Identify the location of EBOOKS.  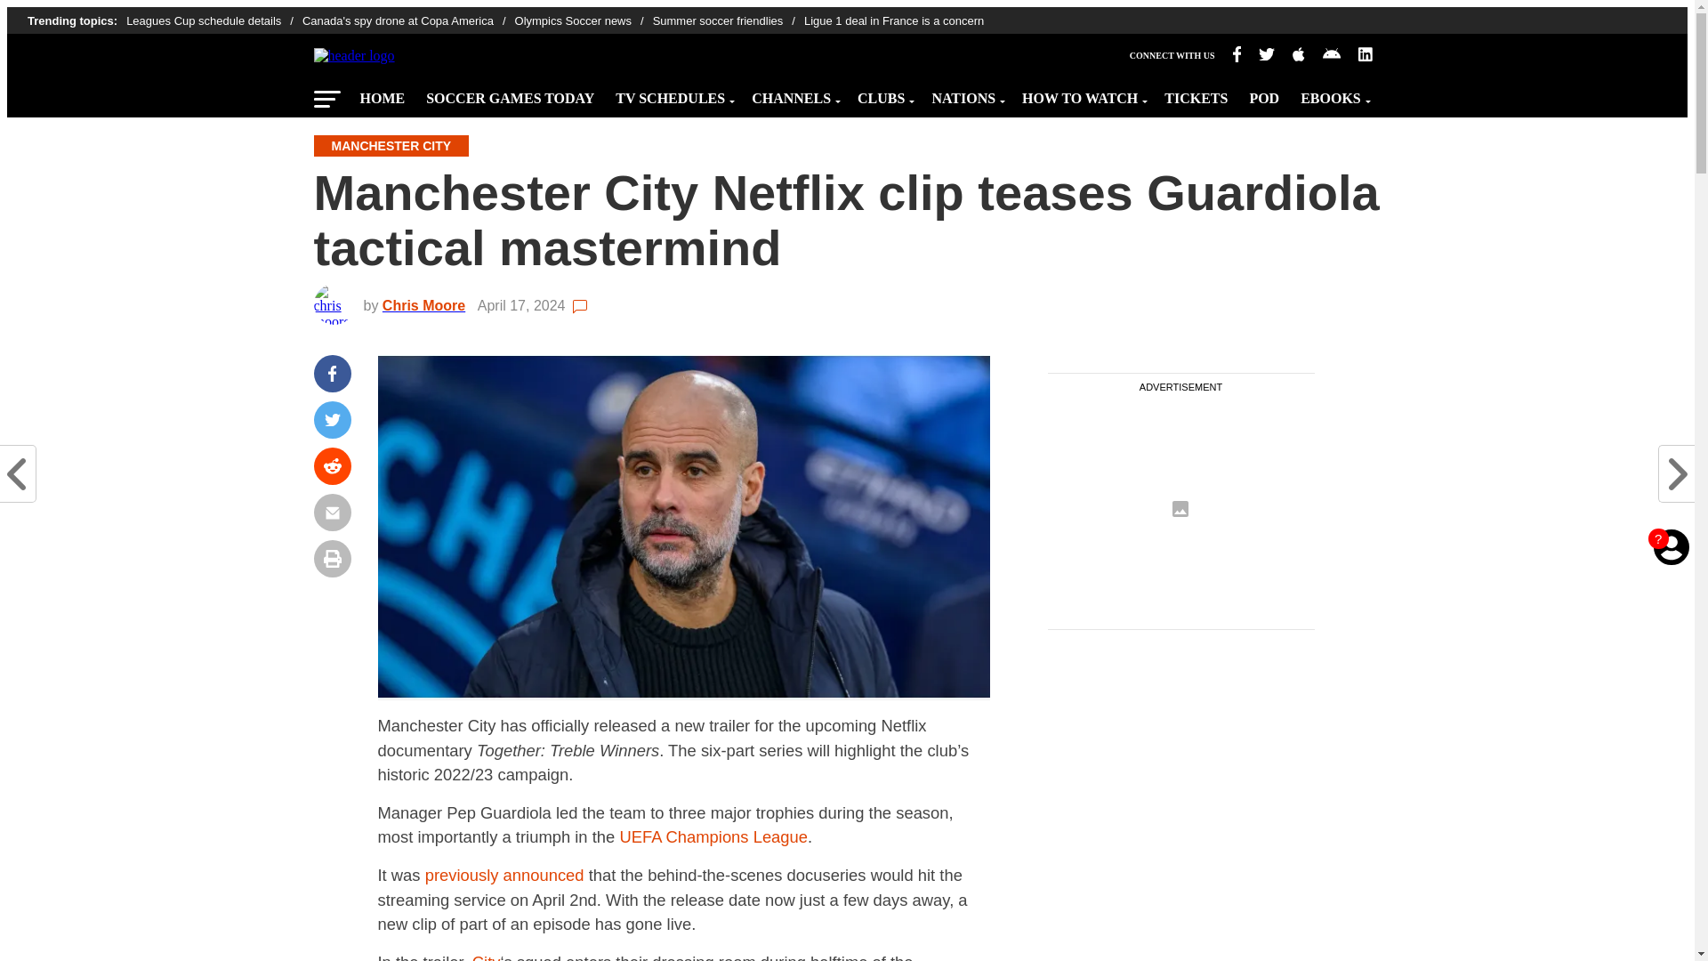
(1333, 94).